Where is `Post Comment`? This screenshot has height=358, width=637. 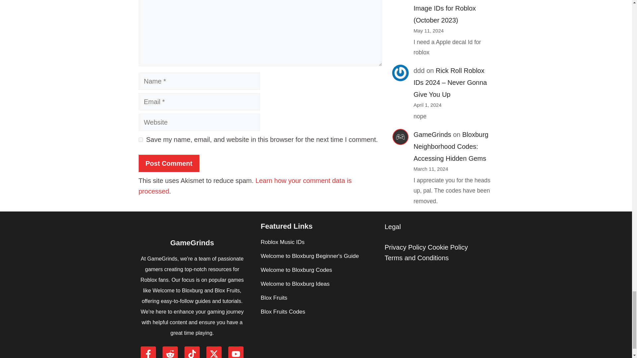
Post Comment is located at coordinates (169, 163).